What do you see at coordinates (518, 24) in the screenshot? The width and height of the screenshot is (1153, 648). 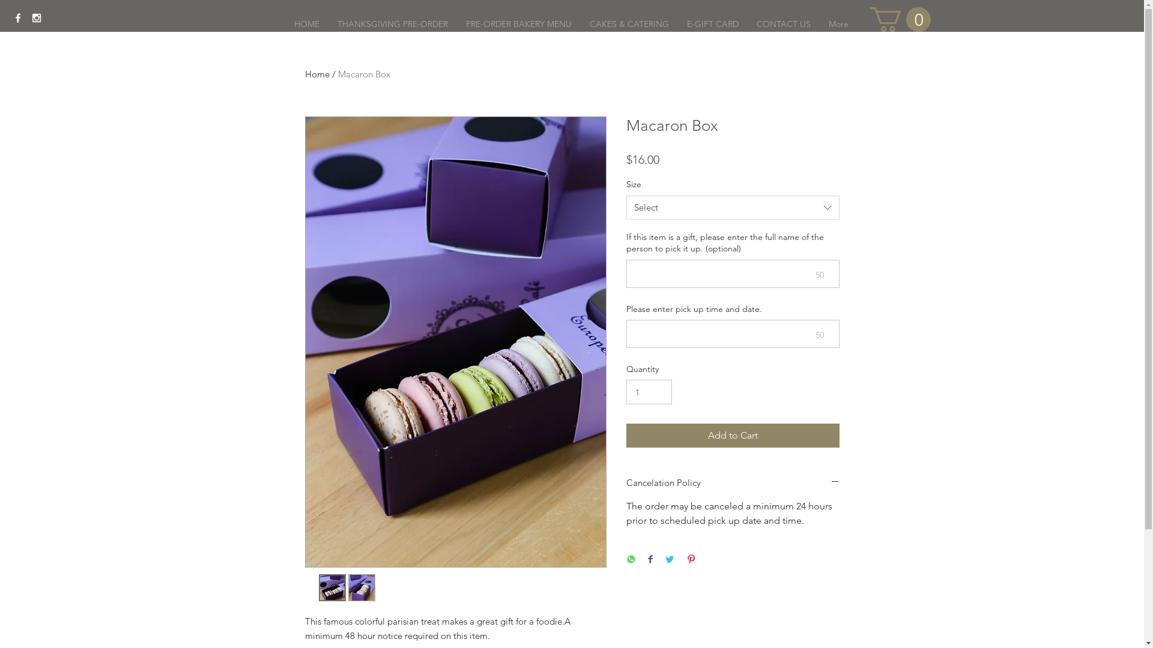 I see `PRE-ORDER BAKERY MENU` at bounding box center [518, 24].